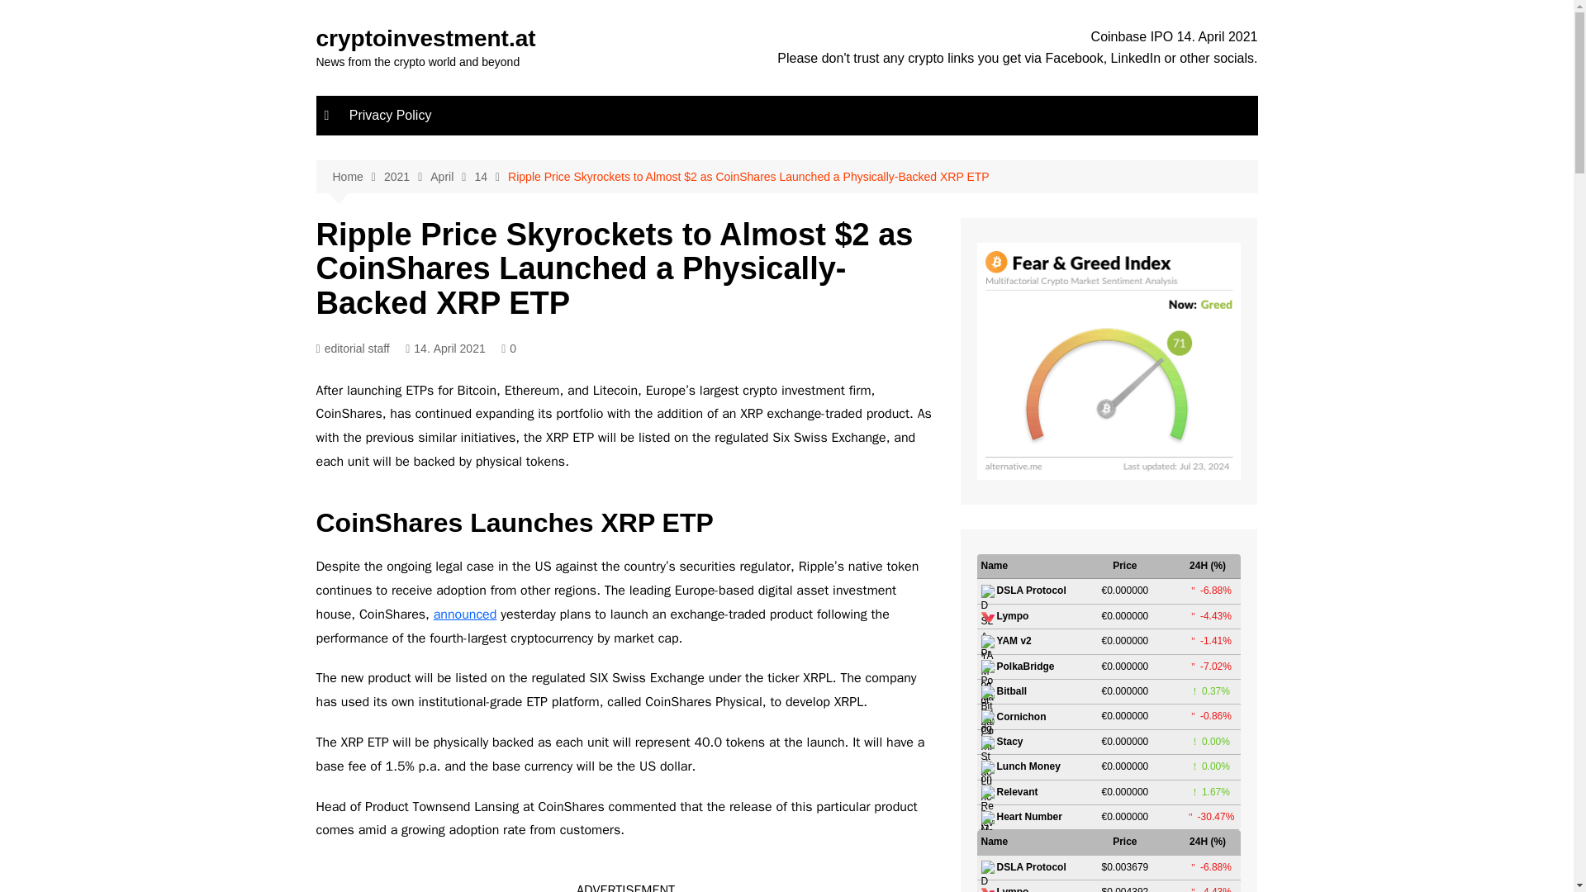 The width and height of the screenshot is (1586, 892). What do you see at coordinates (425, 38) in the screenshot?
I see `cryptoinvestment.at` at bounding box center [425, 38].